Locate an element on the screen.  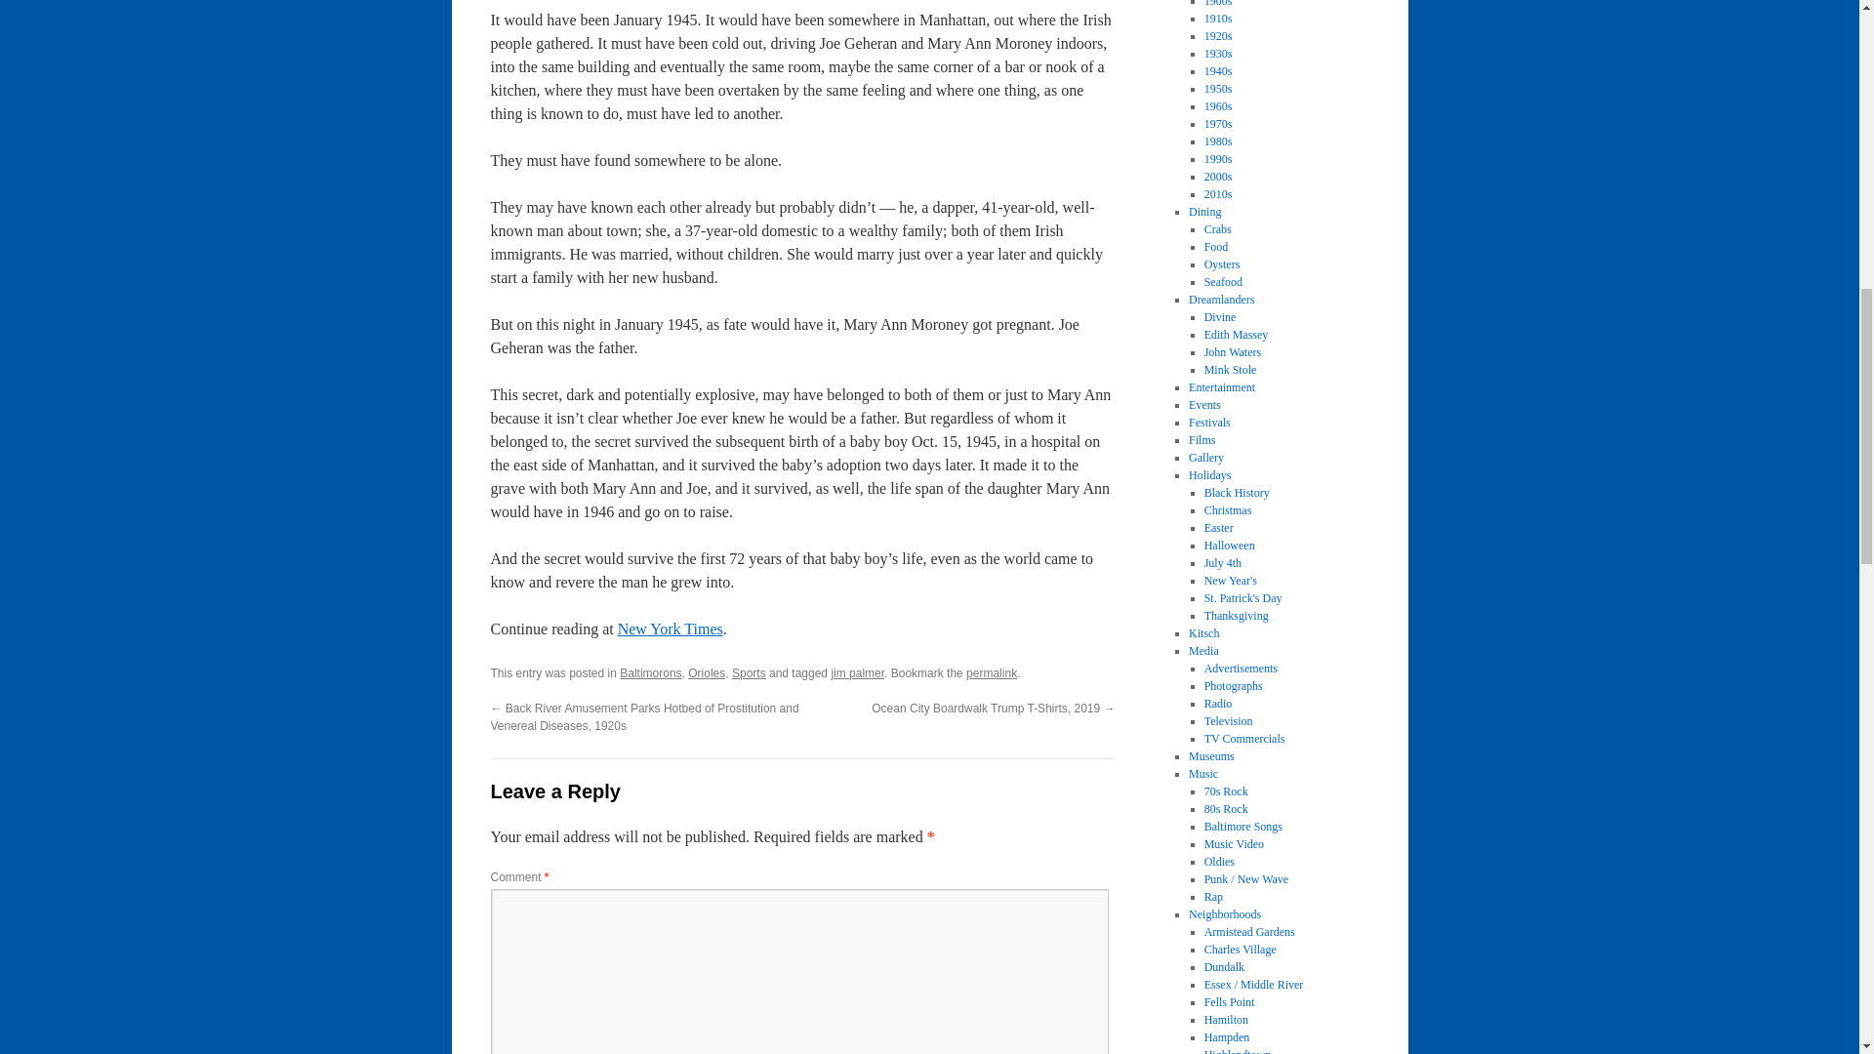
jim palmer is located at coordinates (857, 672).